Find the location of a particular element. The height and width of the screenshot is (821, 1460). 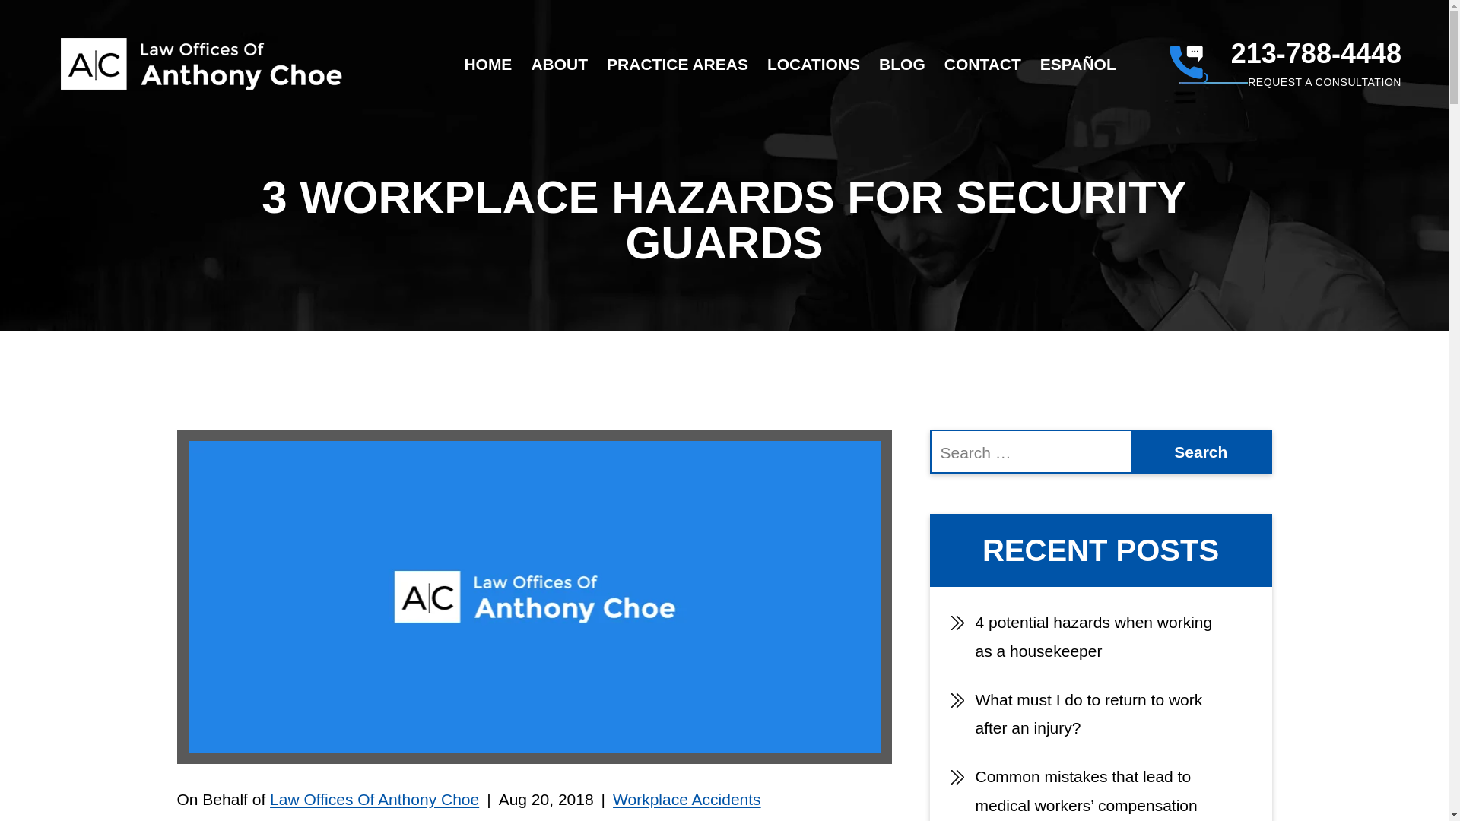

LOCATIONS is located at coordinates (814, 64).